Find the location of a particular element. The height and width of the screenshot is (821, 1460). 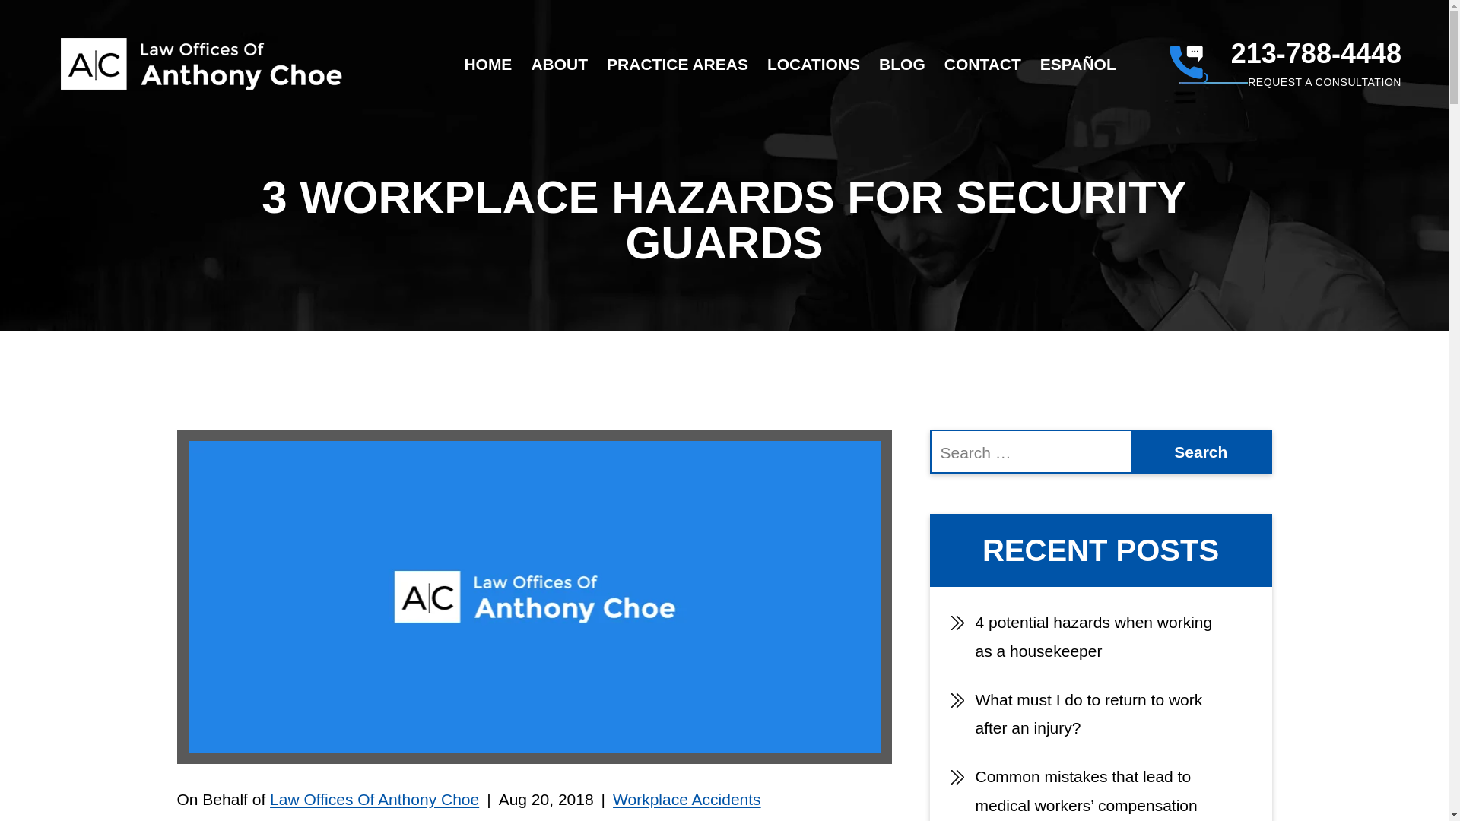

LOCATIONS is located at coordinates (814, 64).